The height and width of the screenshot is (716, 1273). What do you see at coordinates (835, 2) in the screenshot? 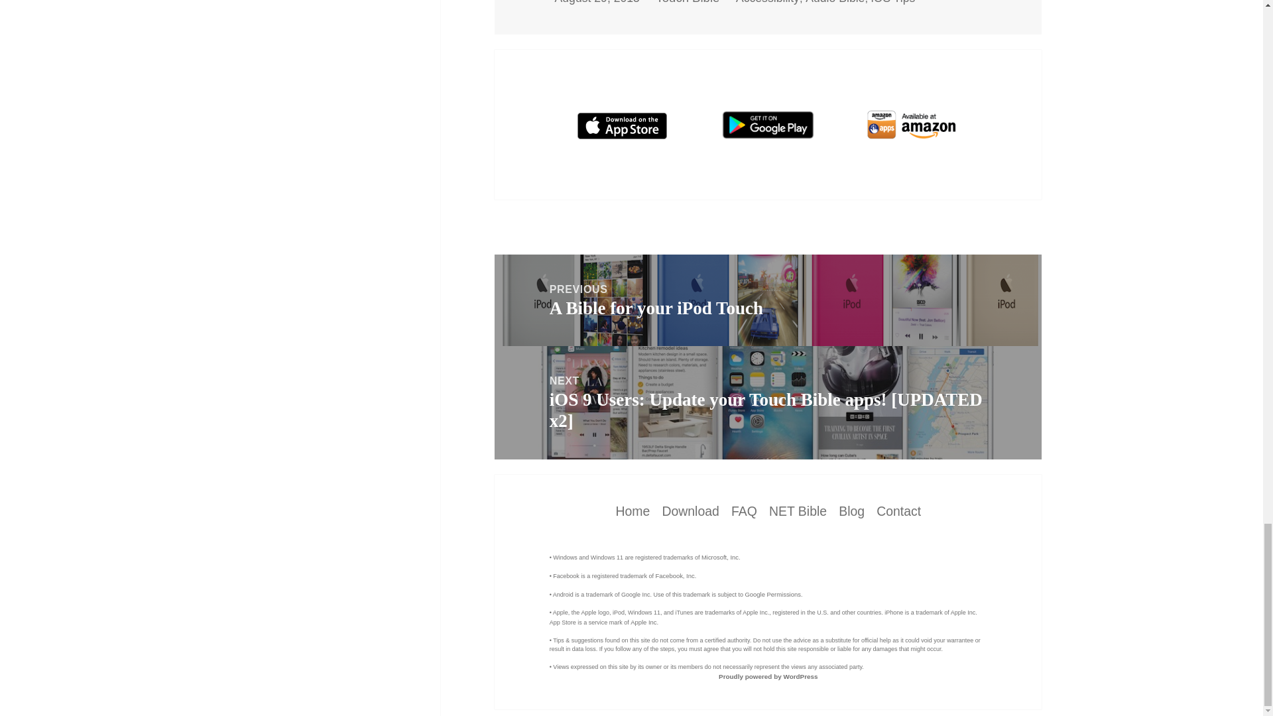
I see `Audio Bible` at bounding box center [835, 2].